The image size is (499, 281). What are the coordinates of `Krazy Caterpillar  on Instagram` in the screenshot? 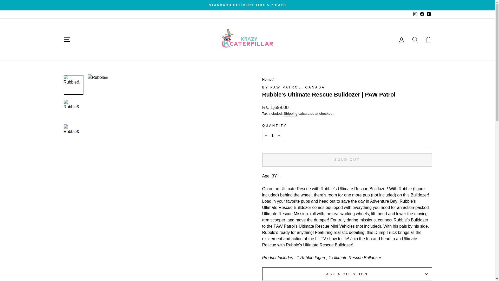 It's located at (415, 14).